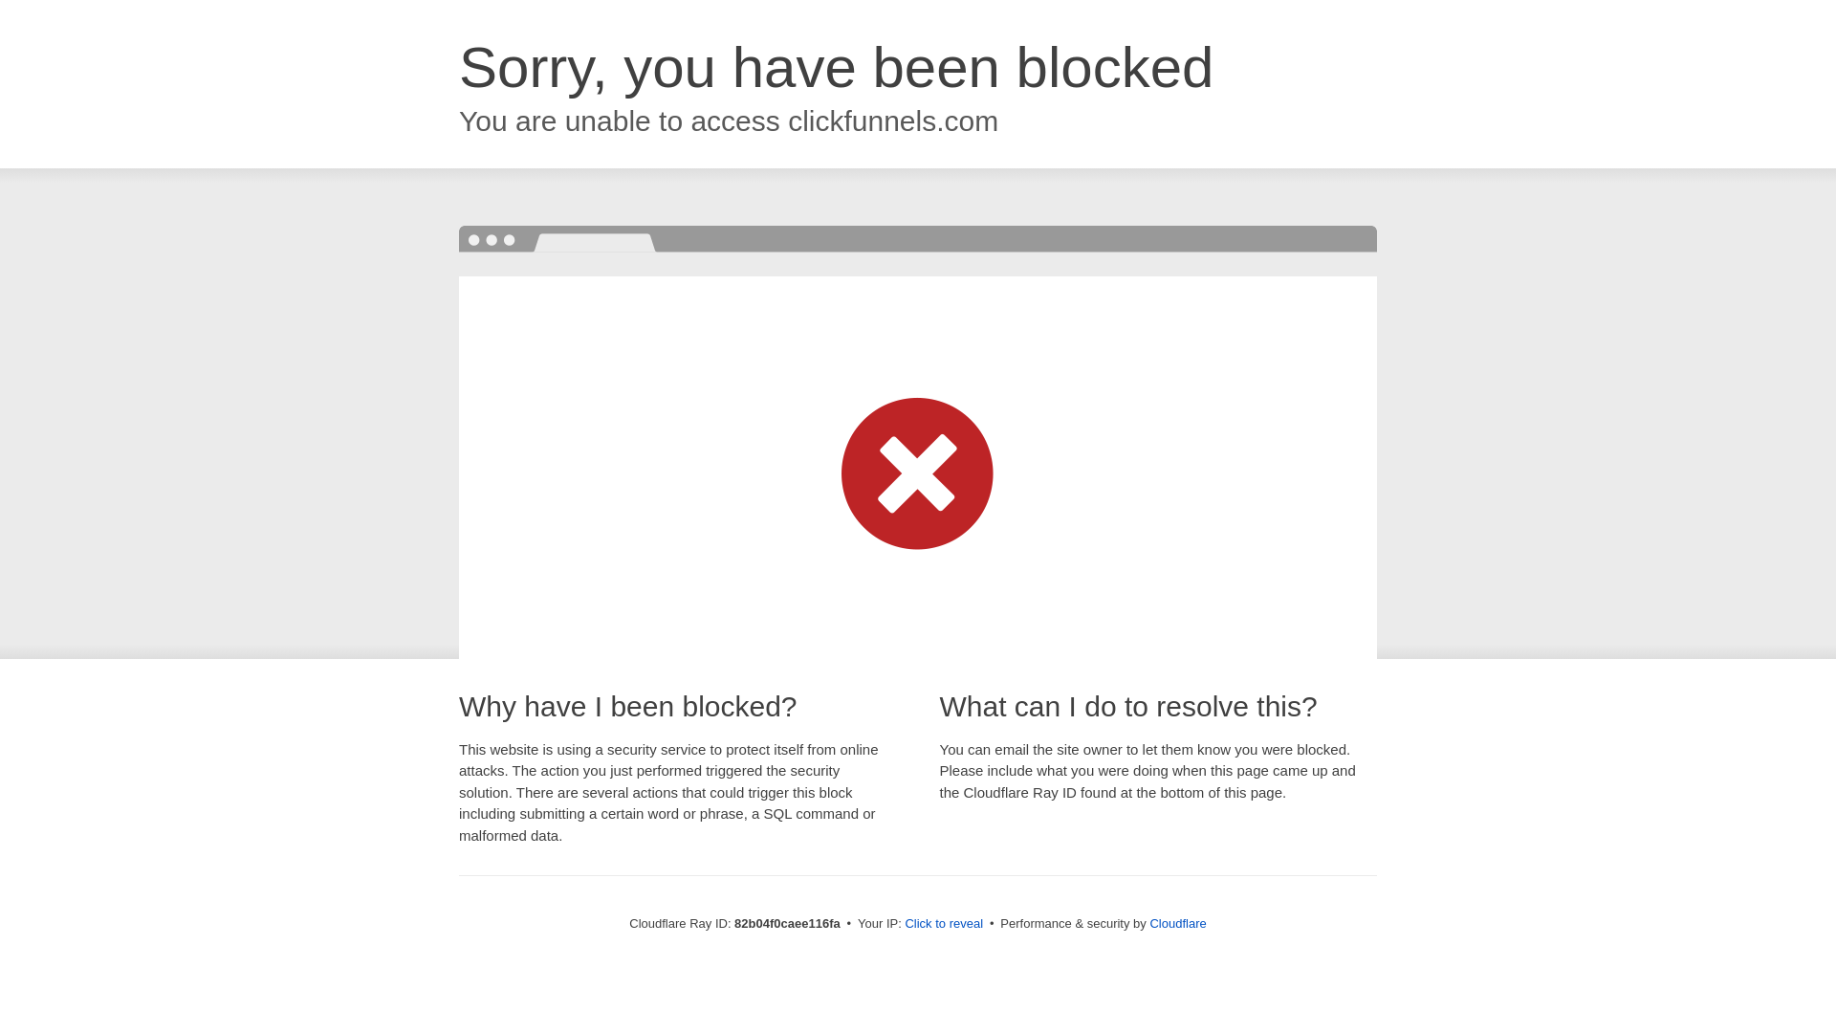 The image size is (1836, 1033). Describe the element at coordinates (1178, 924) in the screenshot. I see `Cloudflare` at that location.